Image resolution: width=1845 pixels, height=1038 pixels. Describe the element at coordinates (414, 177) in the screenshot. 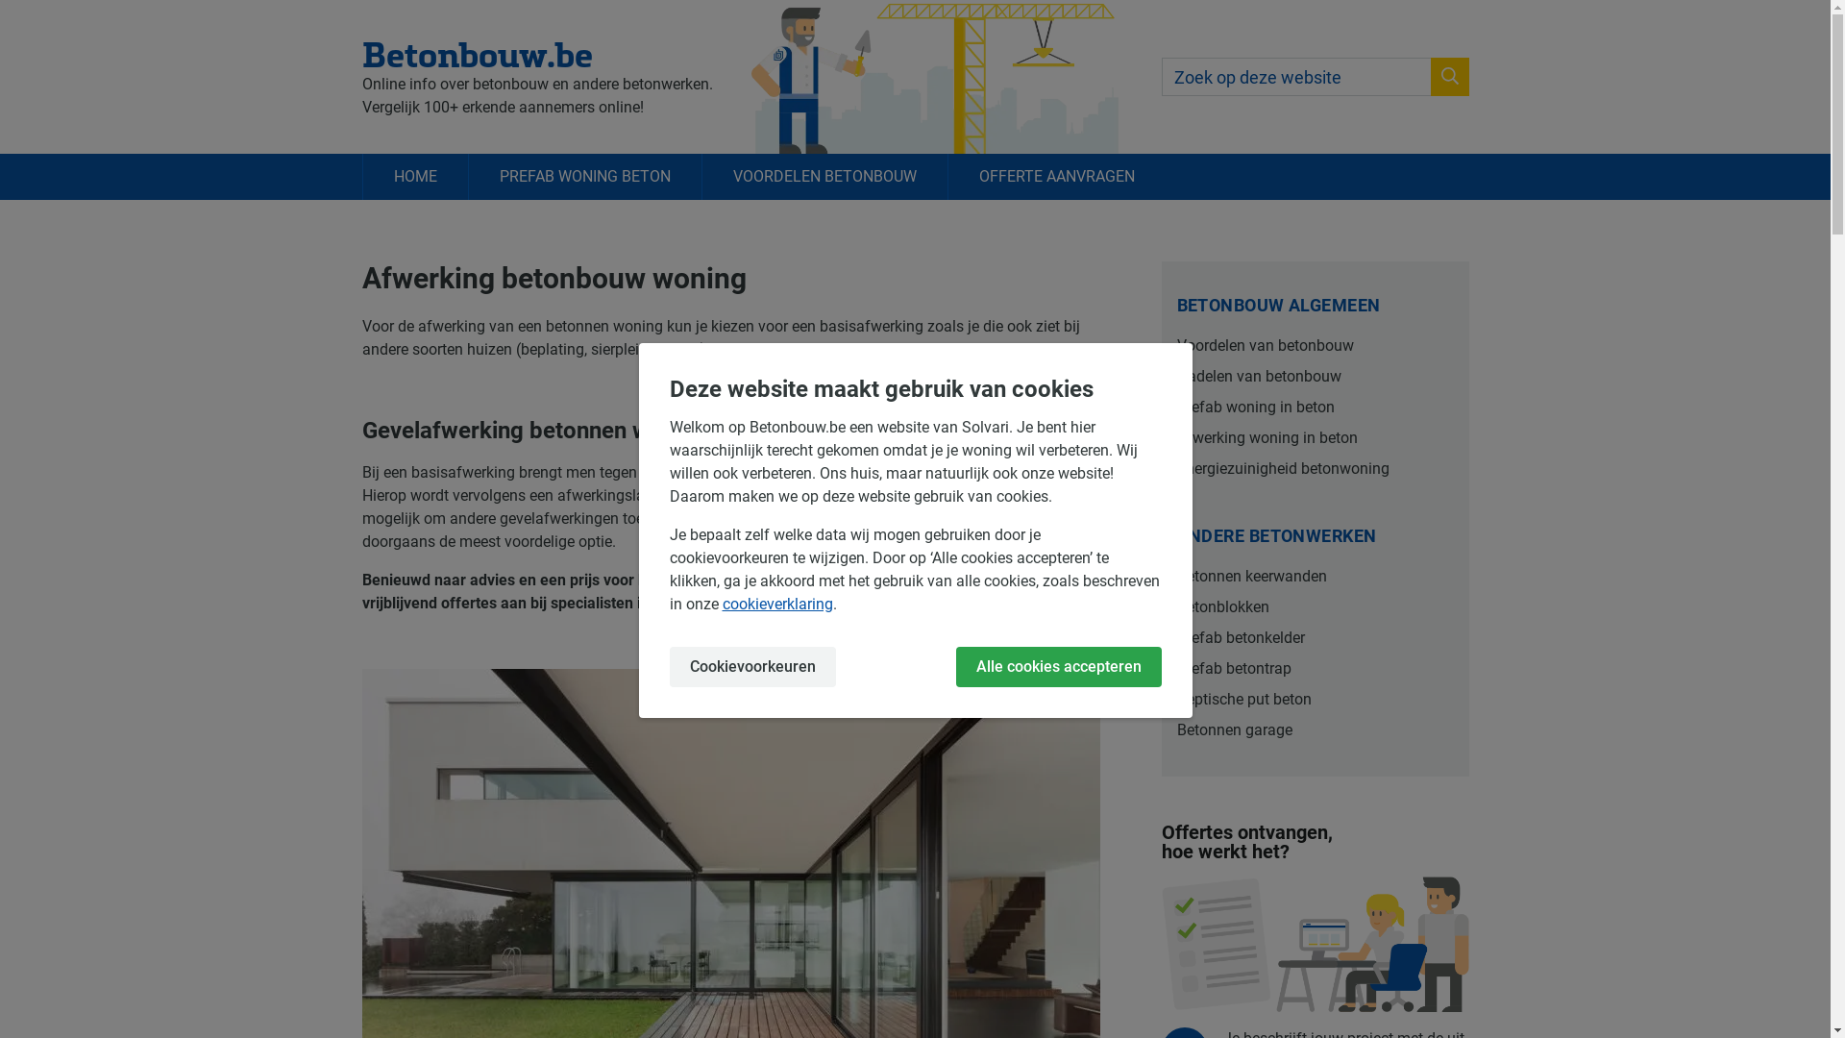

I see `HOME` at that location.